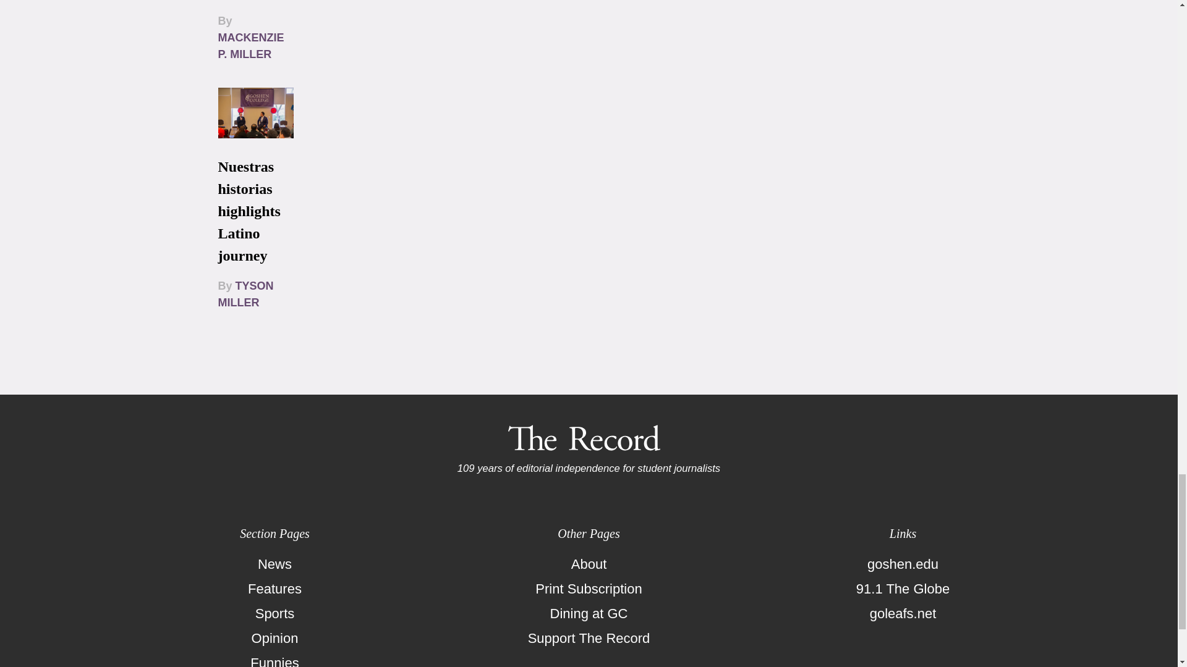  I want to click on TYSON MILLER, so click(245, 294).